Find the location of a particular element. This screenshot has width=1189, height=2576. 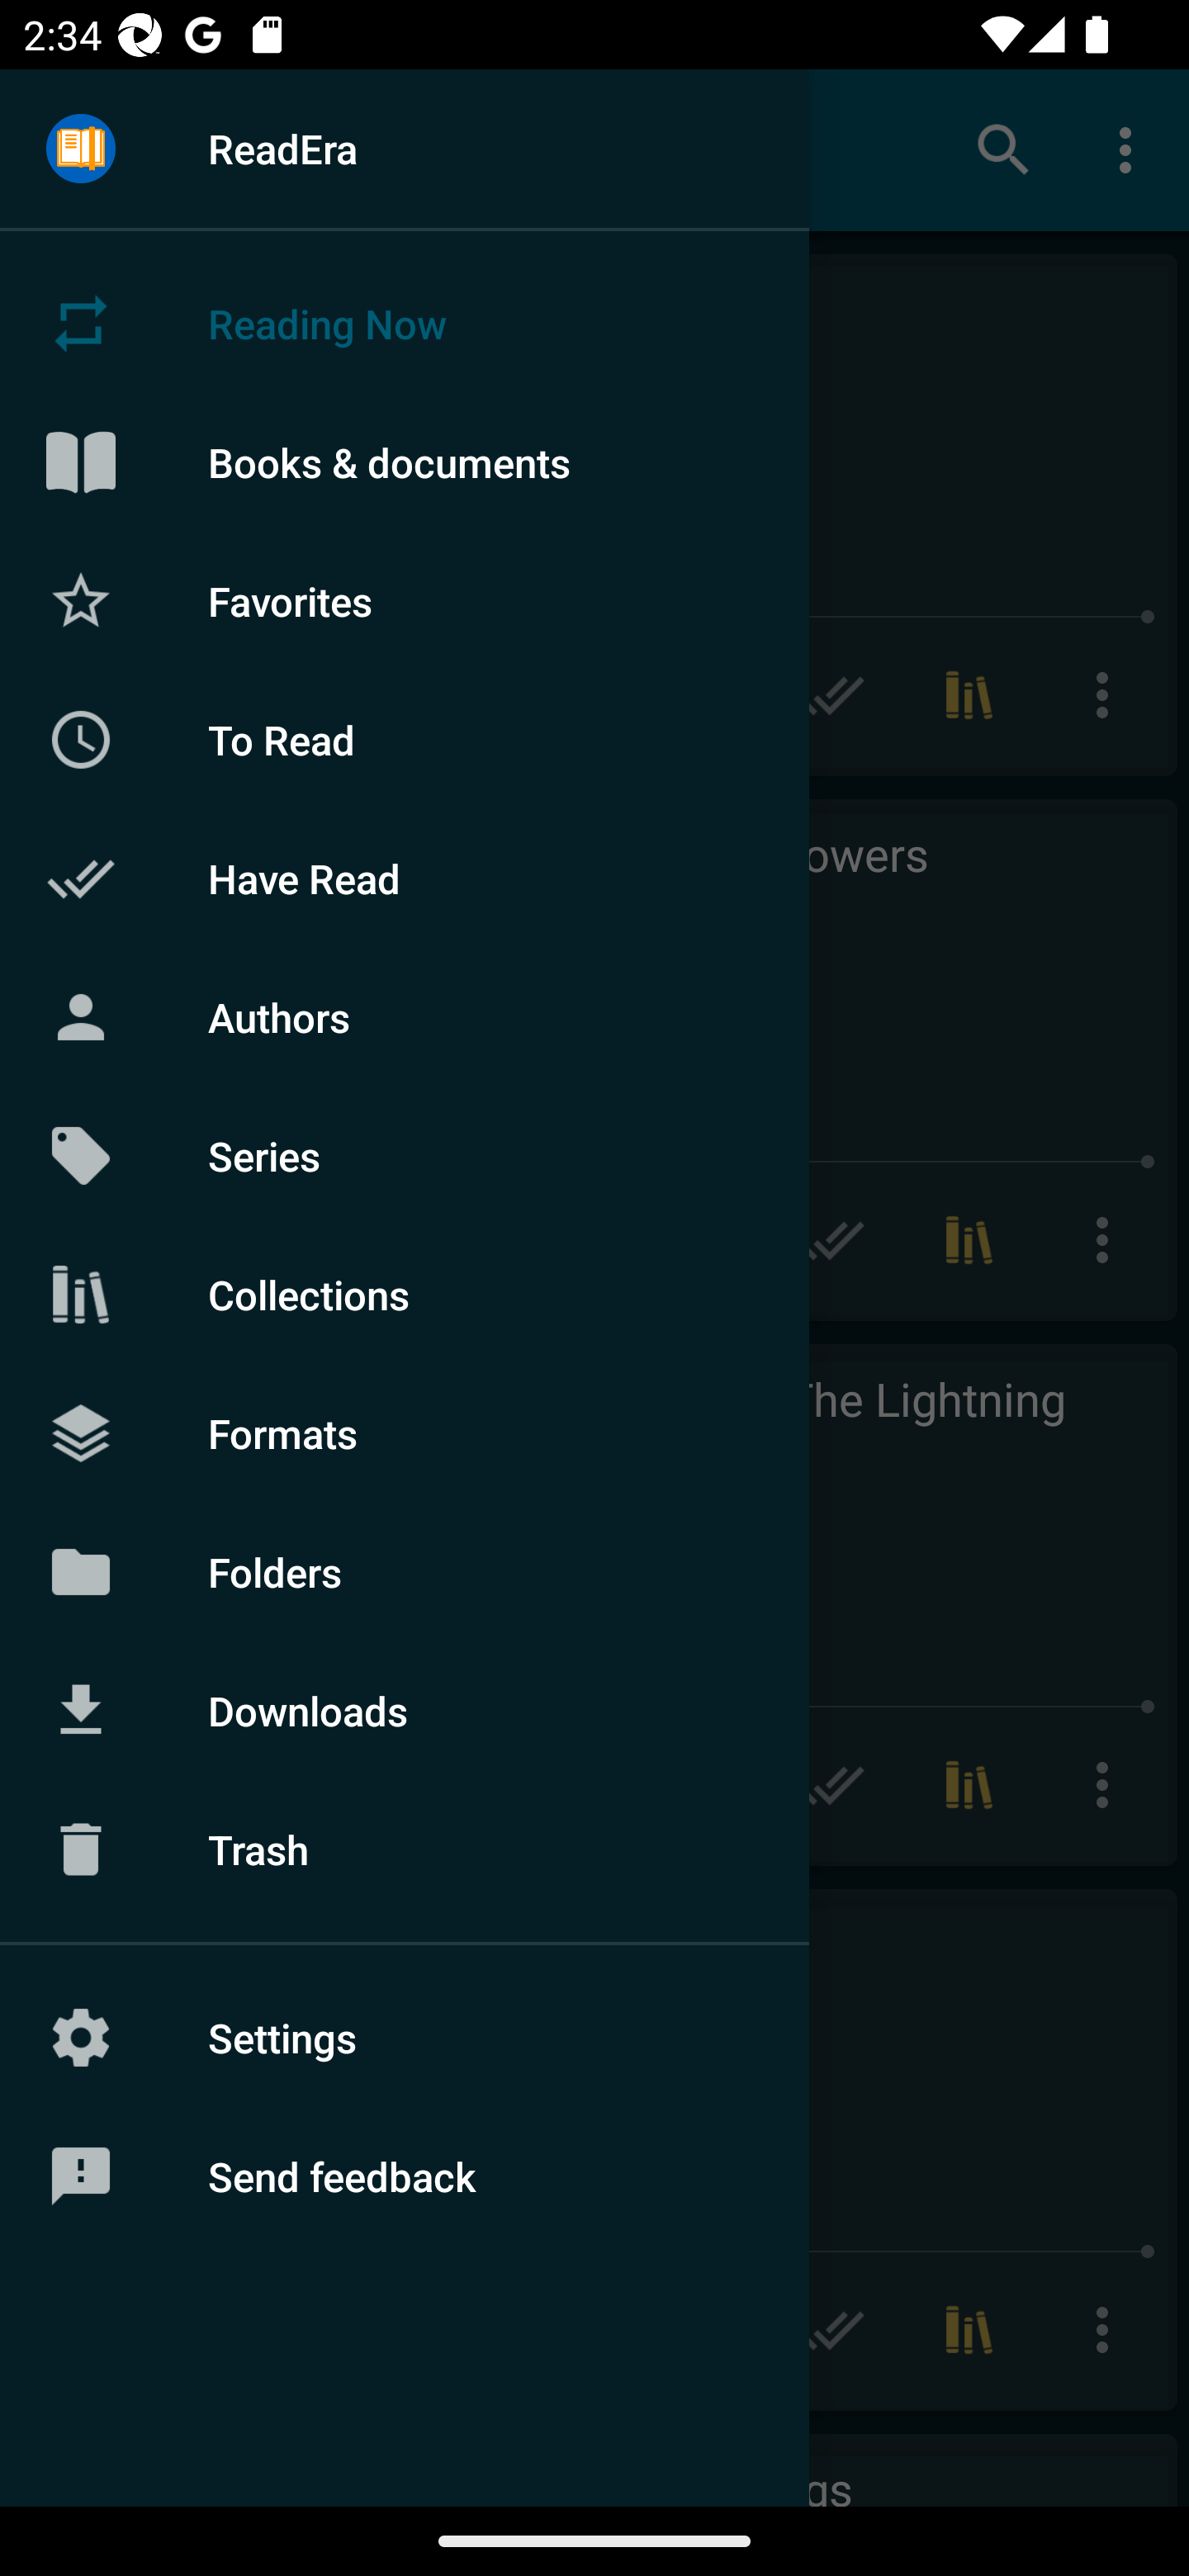

Favorites is located at coordinates (405, 599).